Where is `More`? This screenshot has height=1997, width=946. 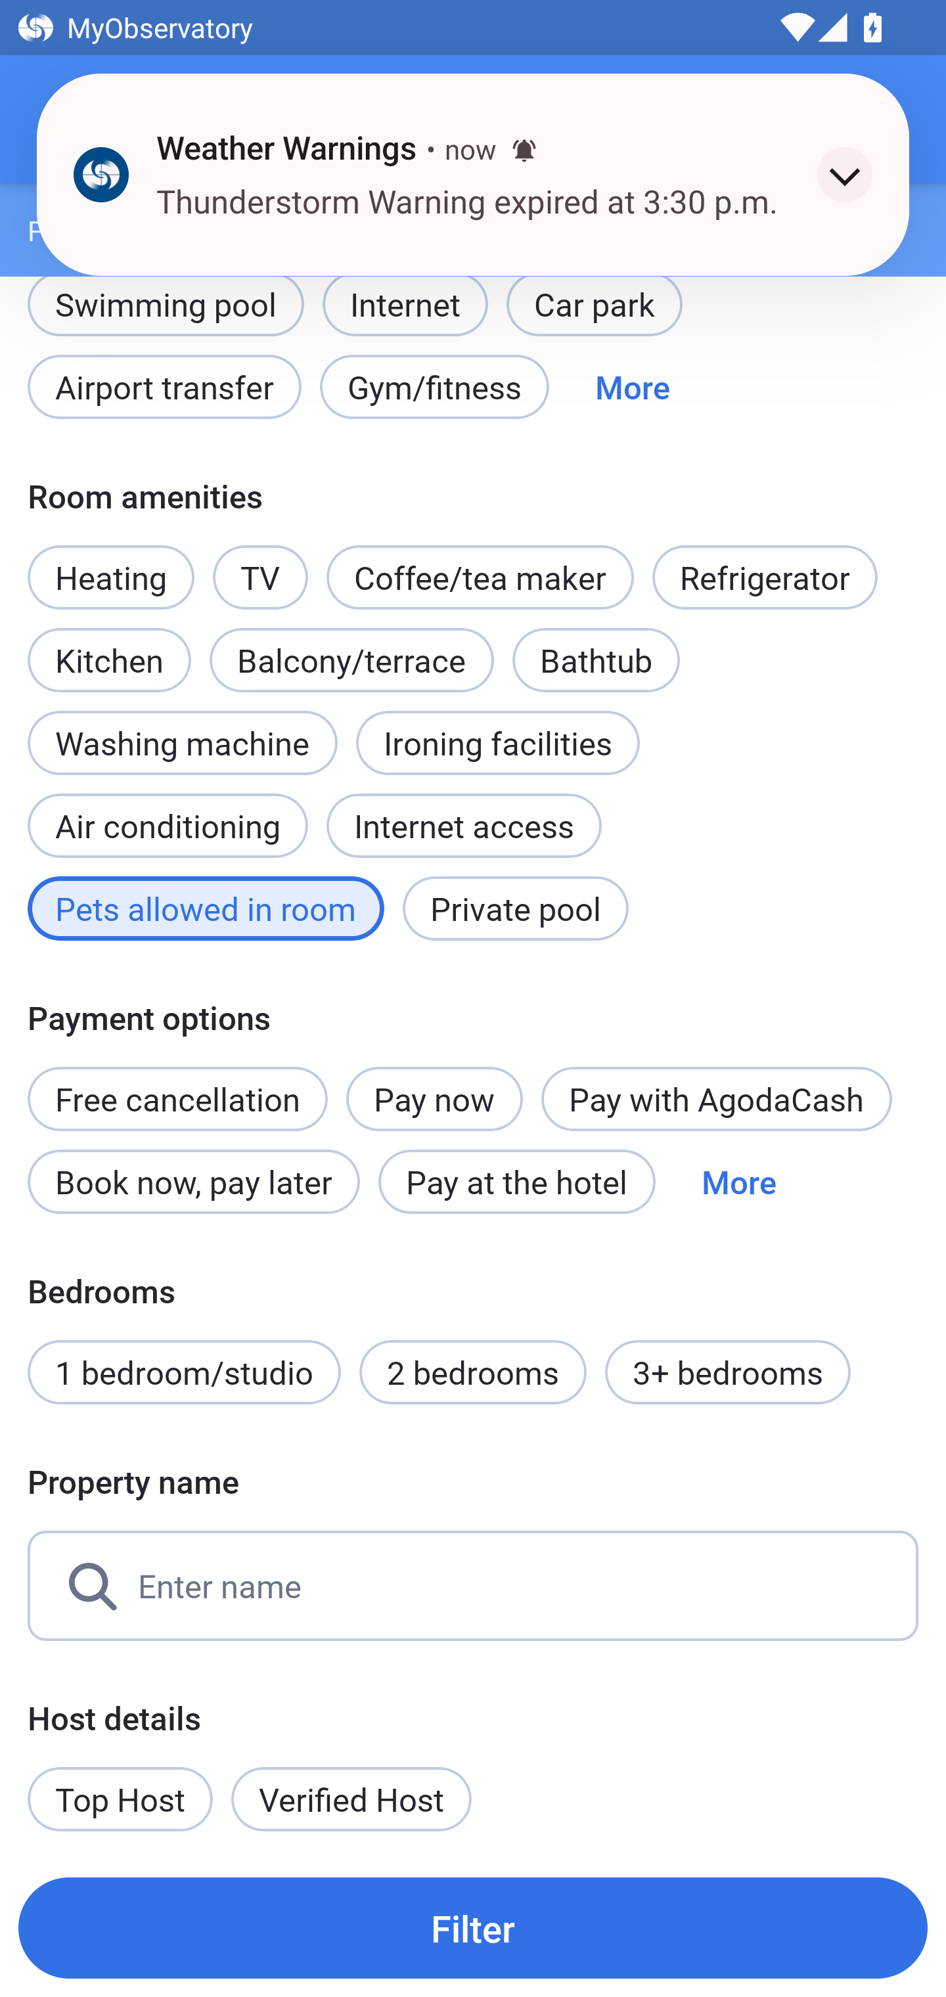
More is located at coordinates (633, 386).